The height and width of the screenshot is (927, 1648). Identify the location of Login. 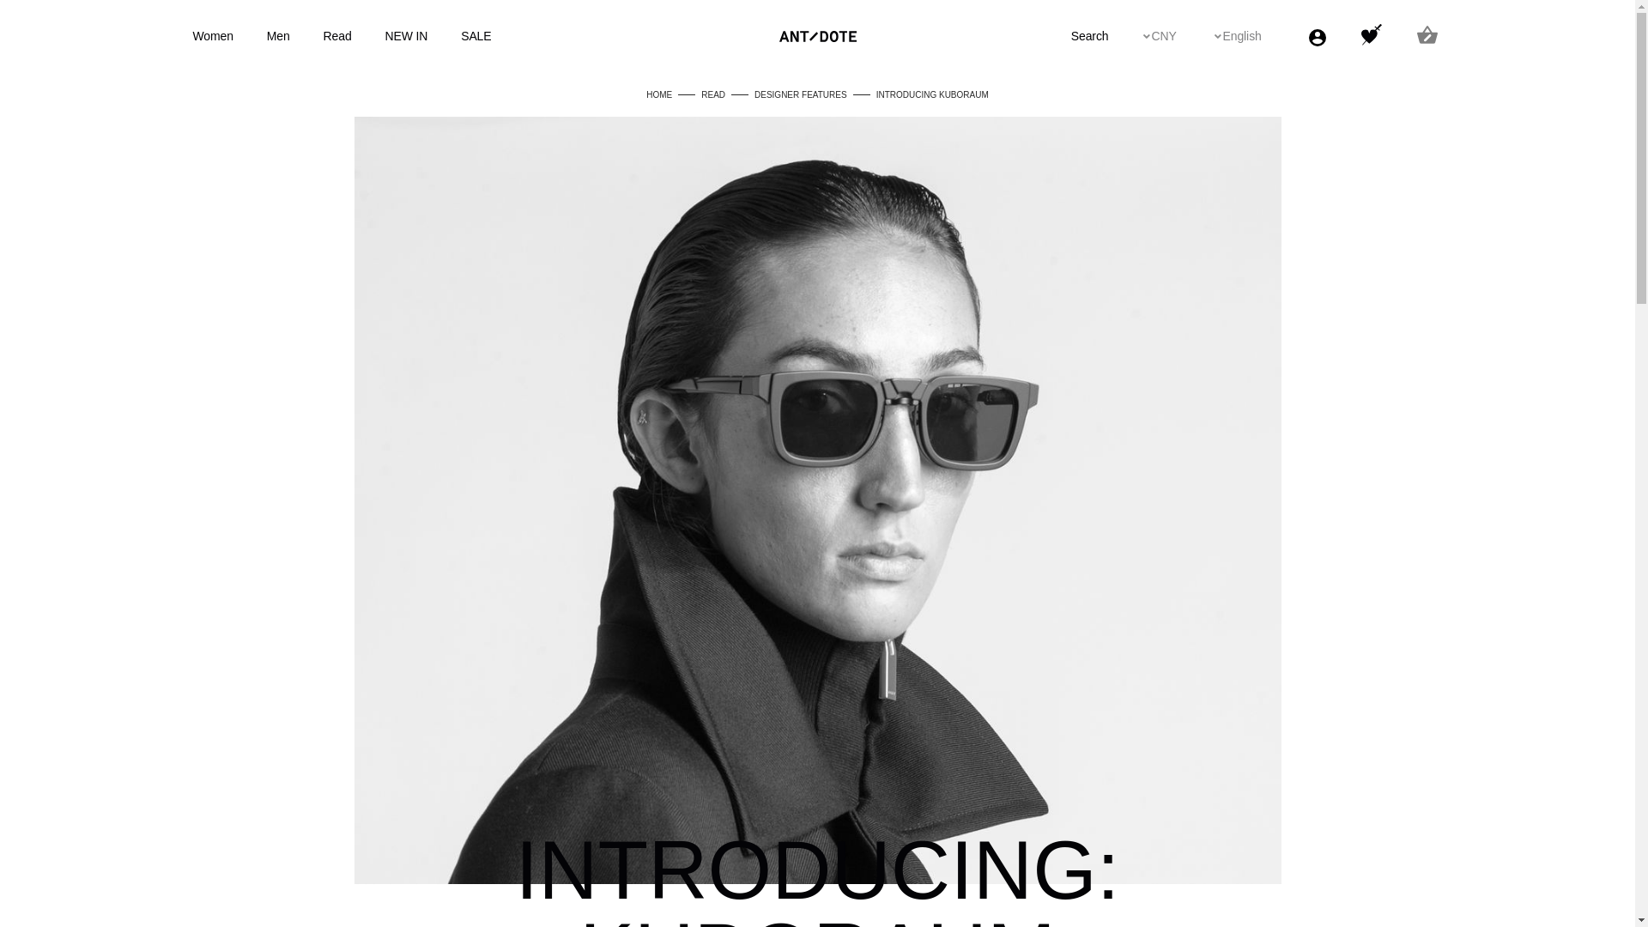
(1318, 37).